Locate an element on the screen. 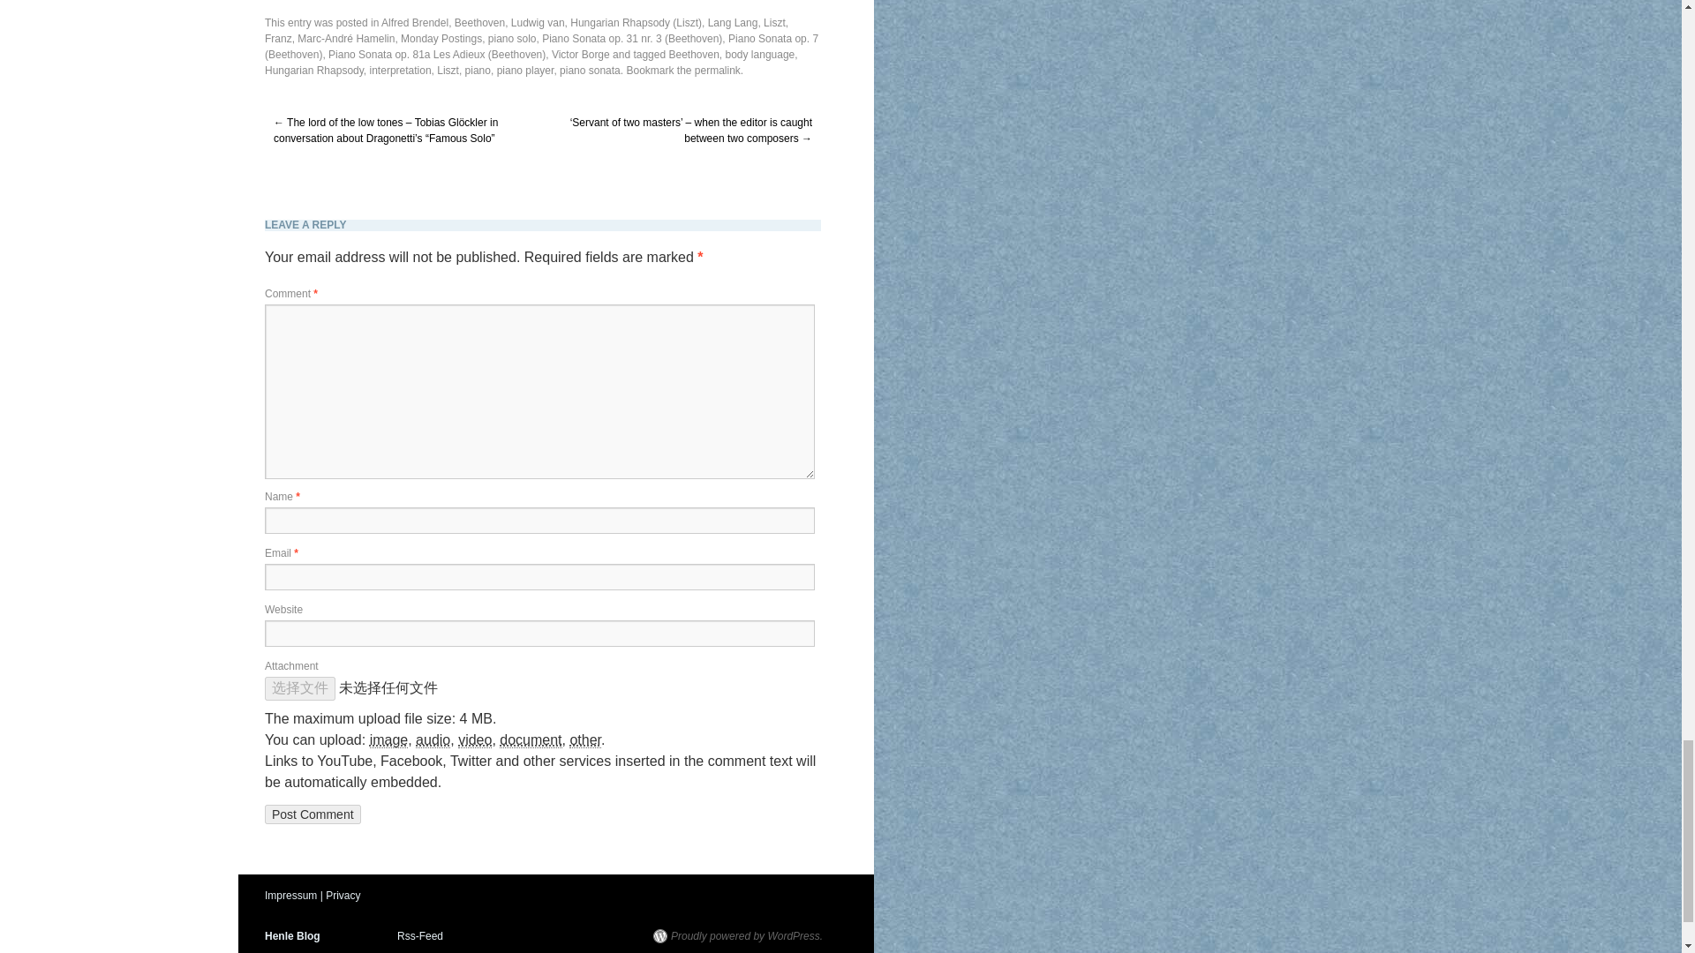 Image resolution: width=1695 pixels, height=953 pixels. piano sonata is located at coordinates (590, 71).